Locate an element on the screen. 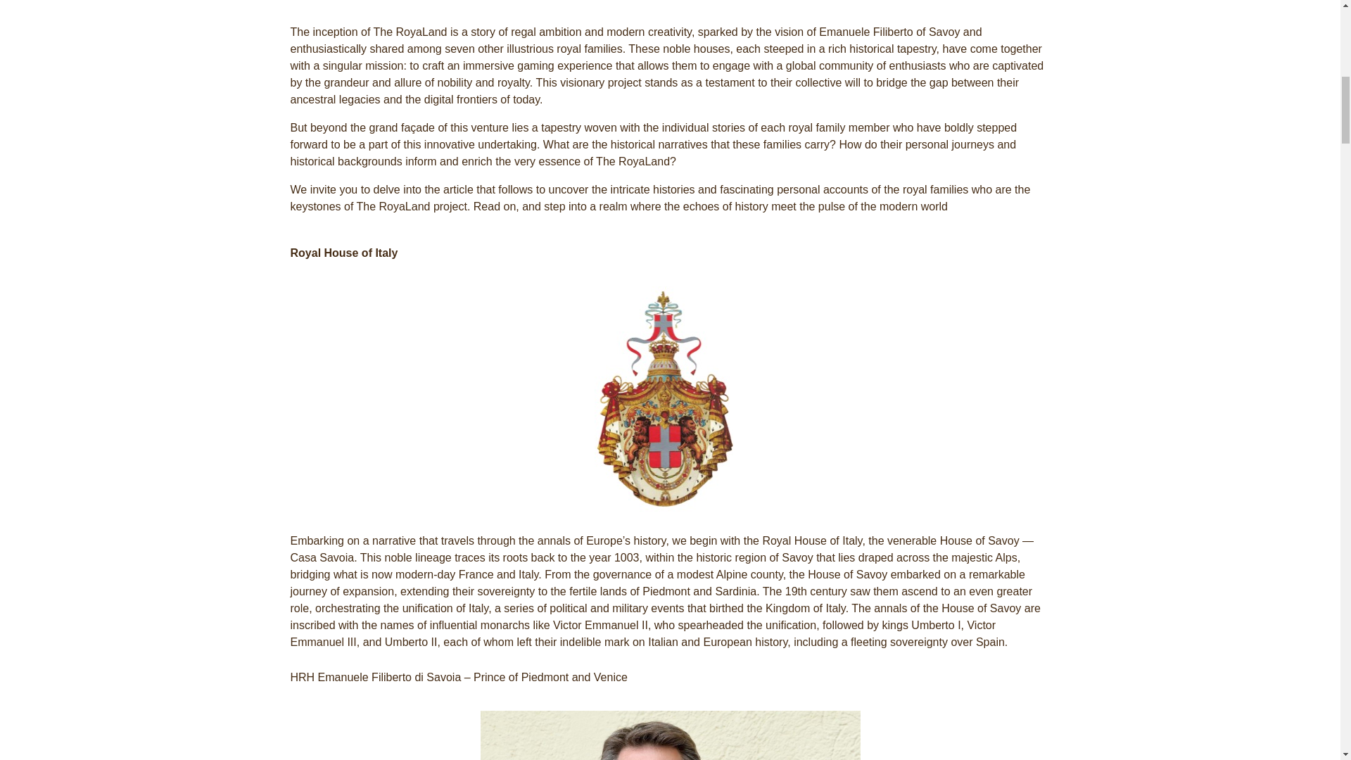 This screenshot has width=1351, height=760. emanuele-filiberto is located at coordinates (669, 735).